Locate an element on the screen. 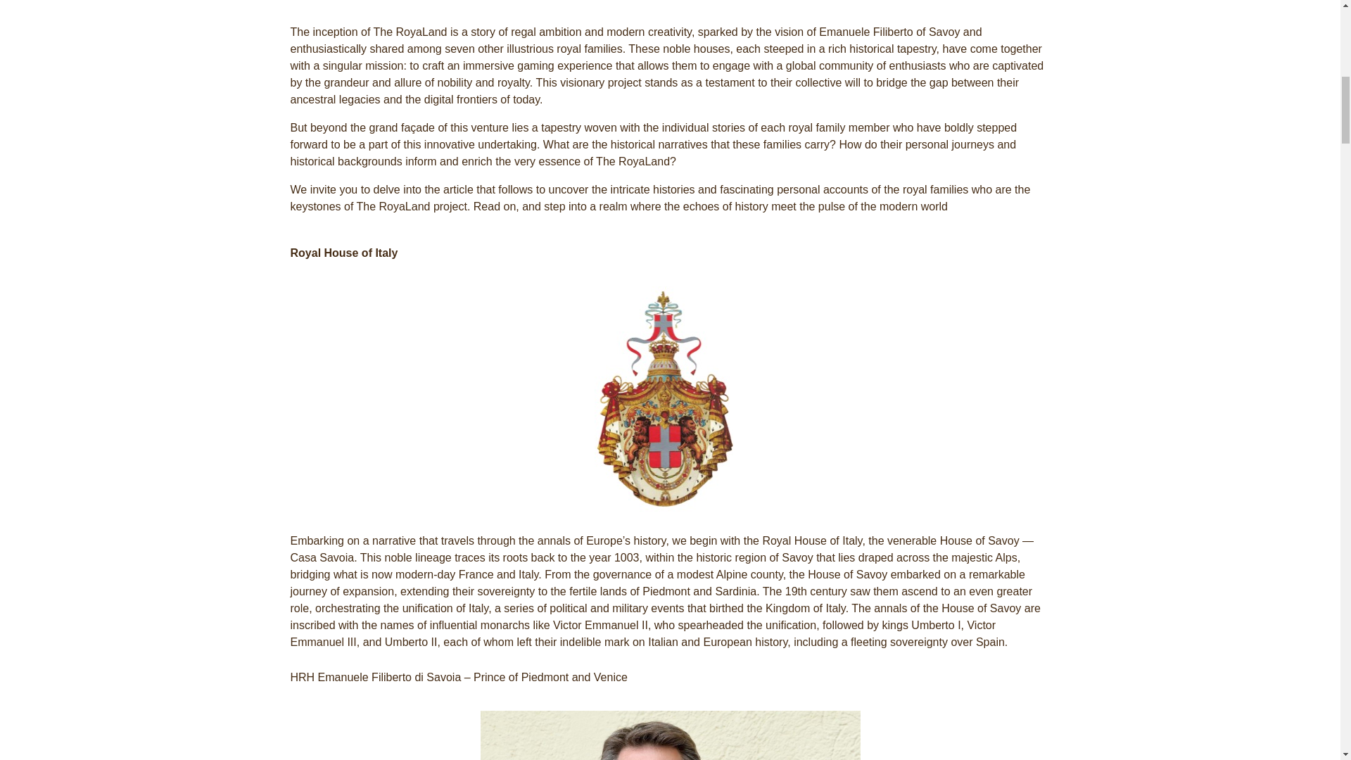 This screenshot has width=1351, height=760. emanuele-filiberto is located at coordinates (669, 735).